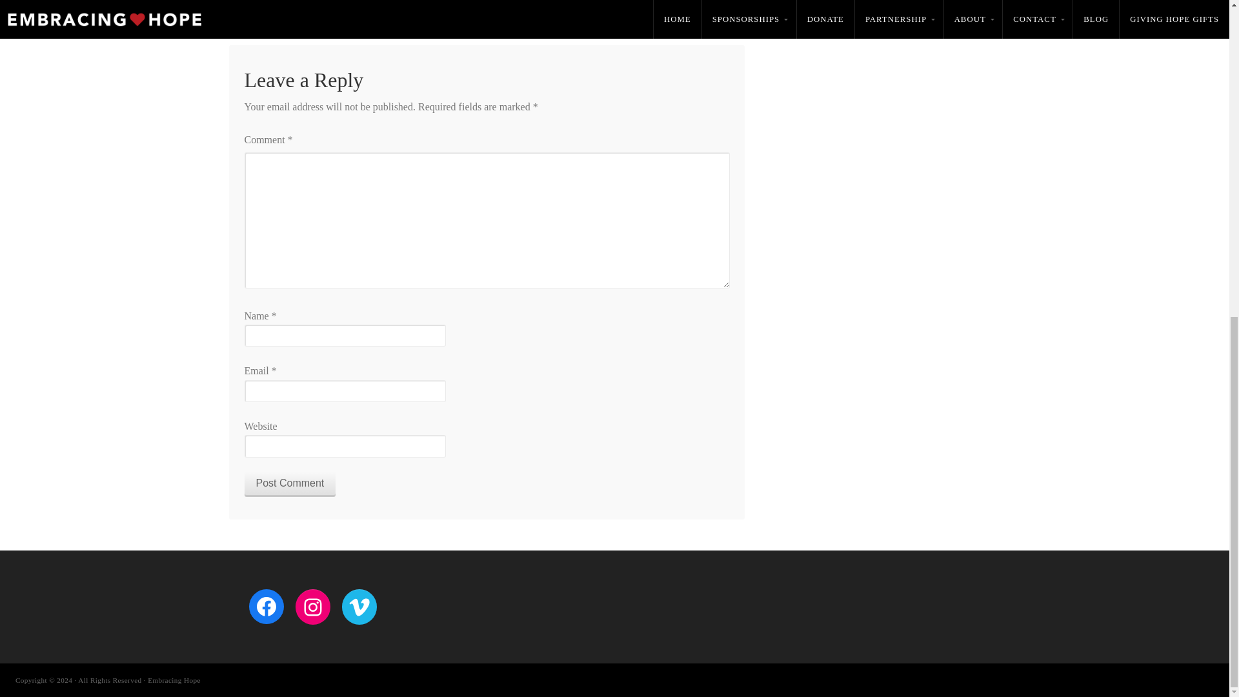 The height and width of the screenshot is (697, 1239). What do you see at coordinates (259, 22) in the screenshot?
I see `Sad News` at bounding box center [259, 22].